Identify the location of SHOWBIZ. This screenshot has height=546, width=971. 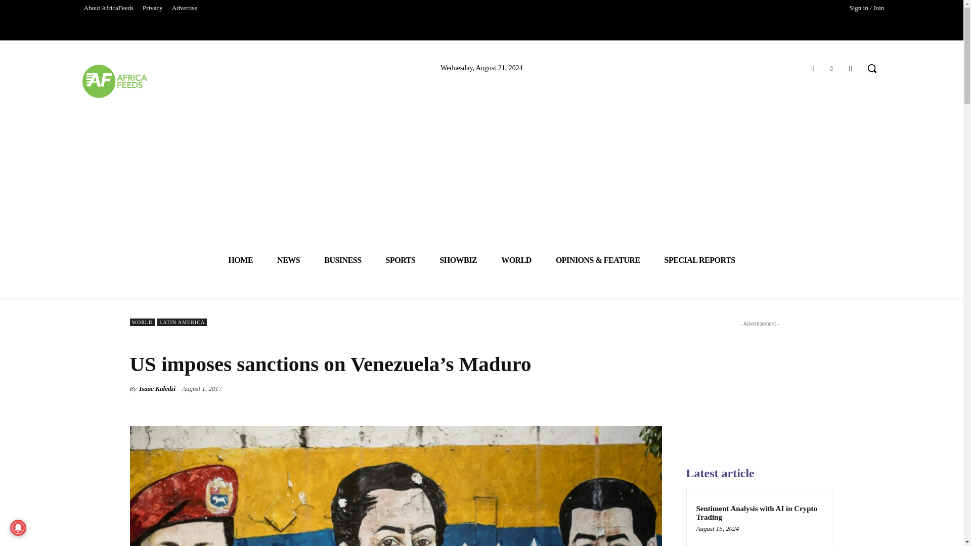
(458, 260).